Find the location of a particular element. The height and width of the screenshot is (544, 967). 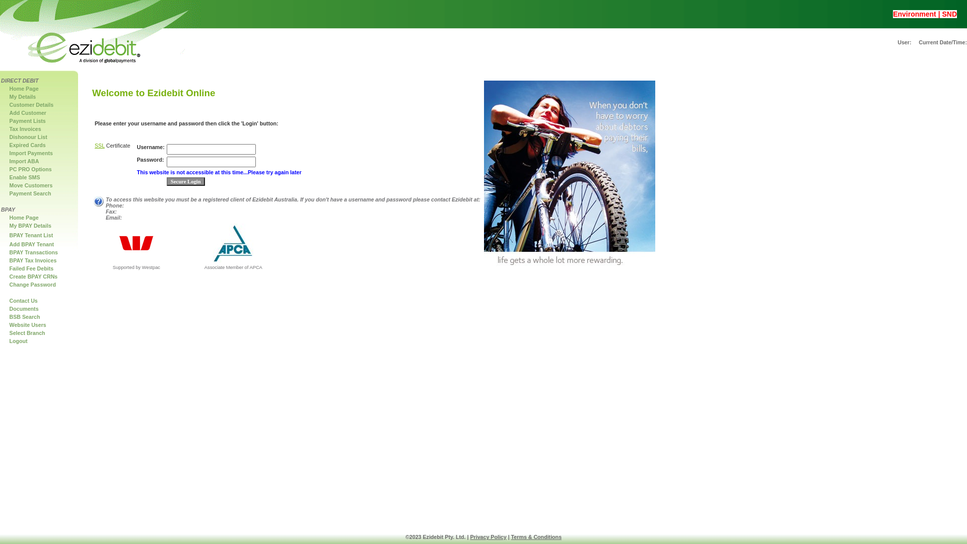

Dishonour List is located at coordinates (28, 137).